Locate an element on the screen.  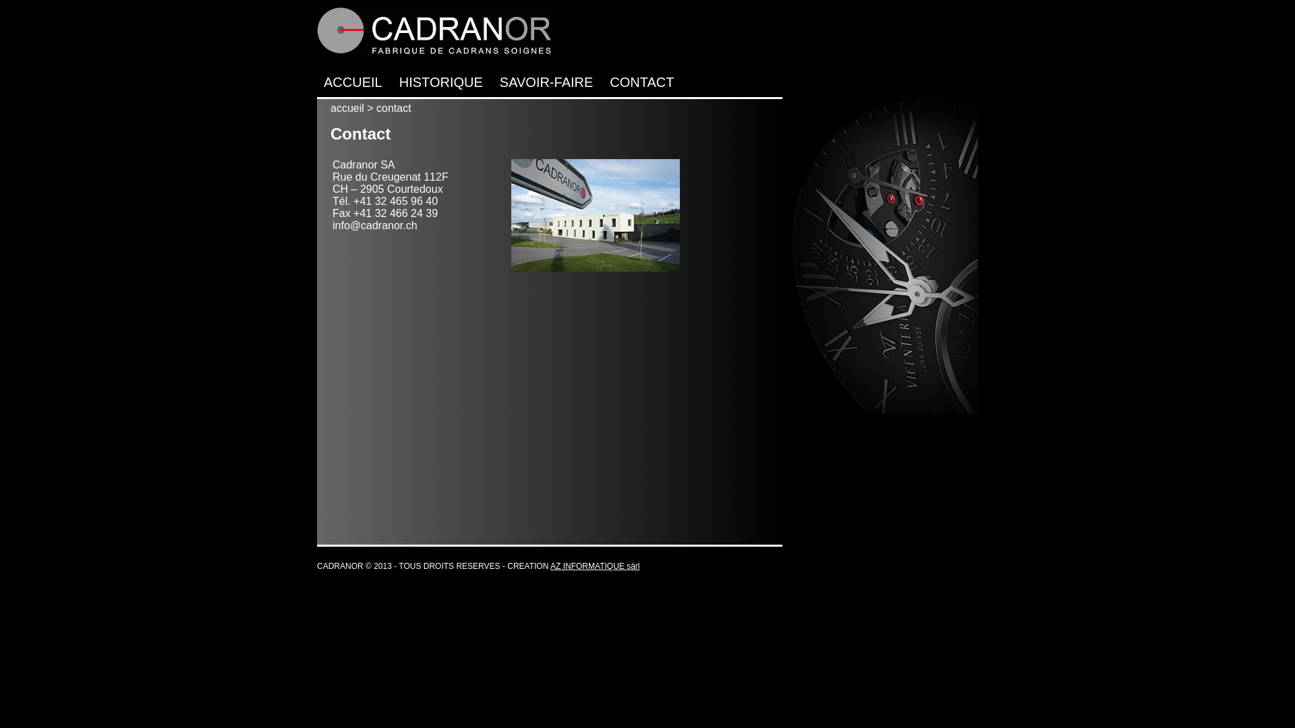
info@cadranor.ch is located at coordinates (375, 225).